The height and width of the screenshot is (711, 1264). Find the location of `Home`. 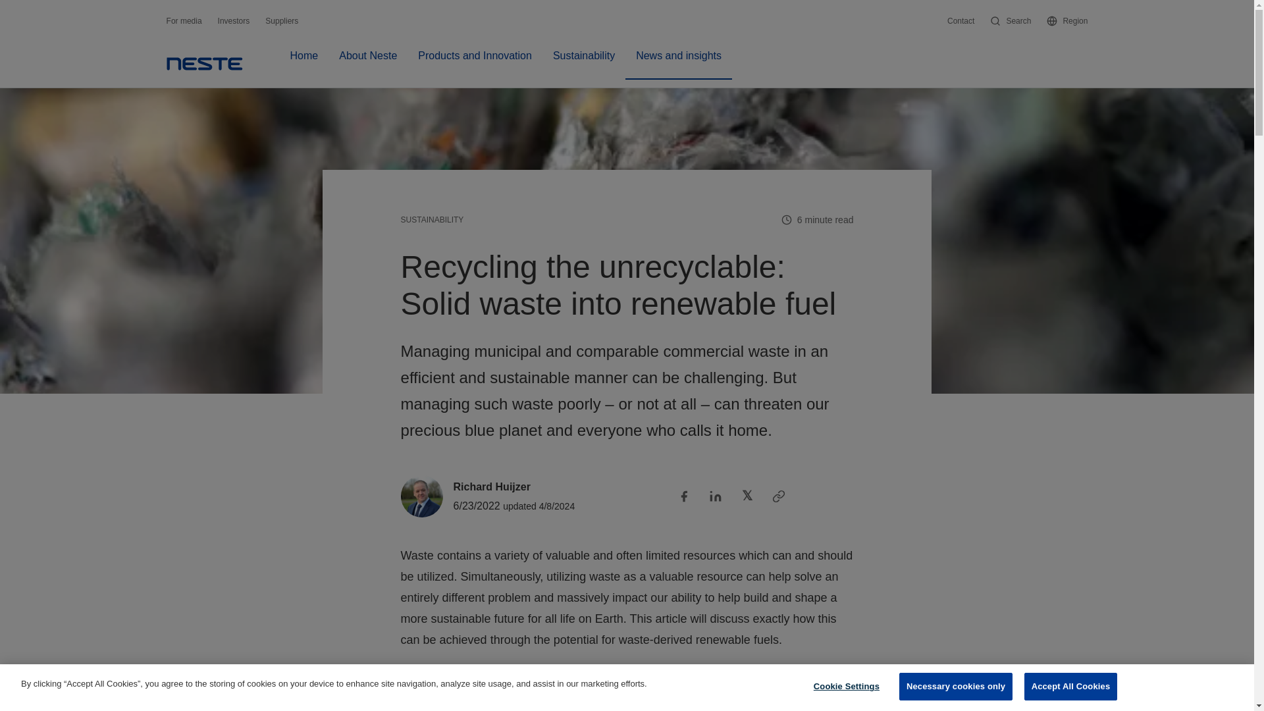

Home is located at coordinates (204, 63).